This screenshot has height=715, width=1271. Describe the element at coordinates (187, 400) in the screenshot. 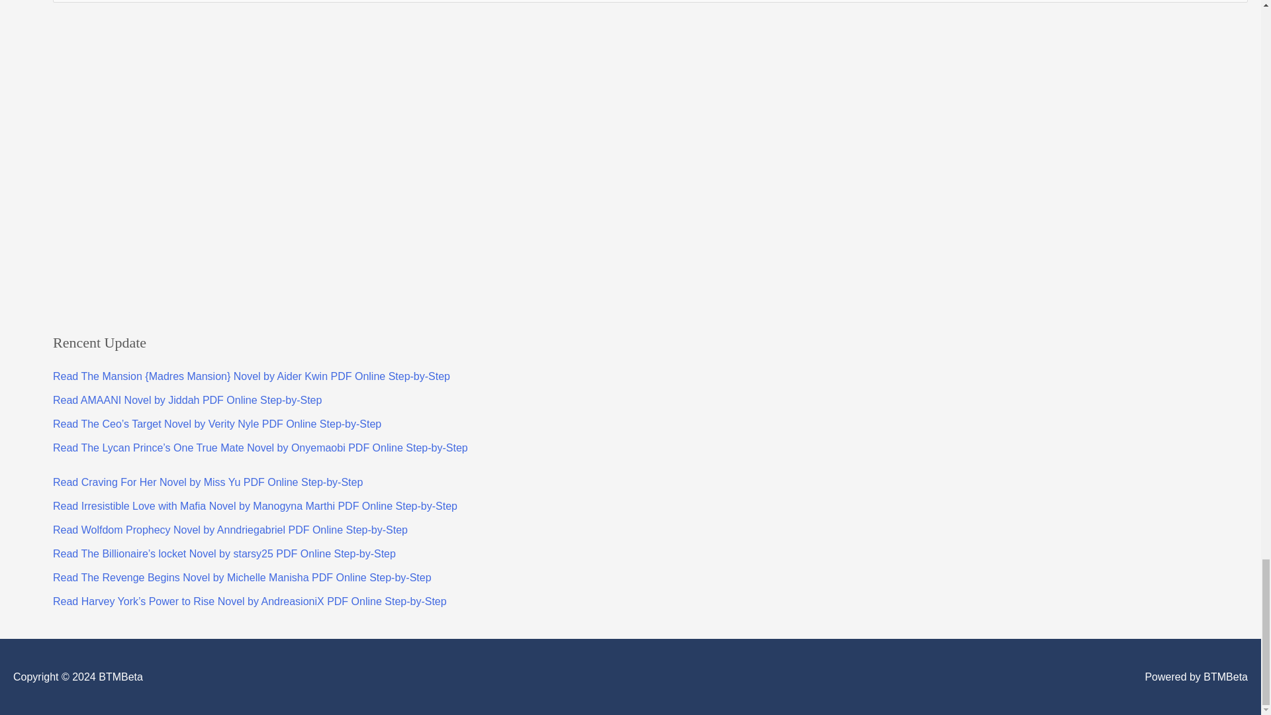

I see `Read AMAANI Novel by Jiddah PDF Online Step-by-Step` at that location.